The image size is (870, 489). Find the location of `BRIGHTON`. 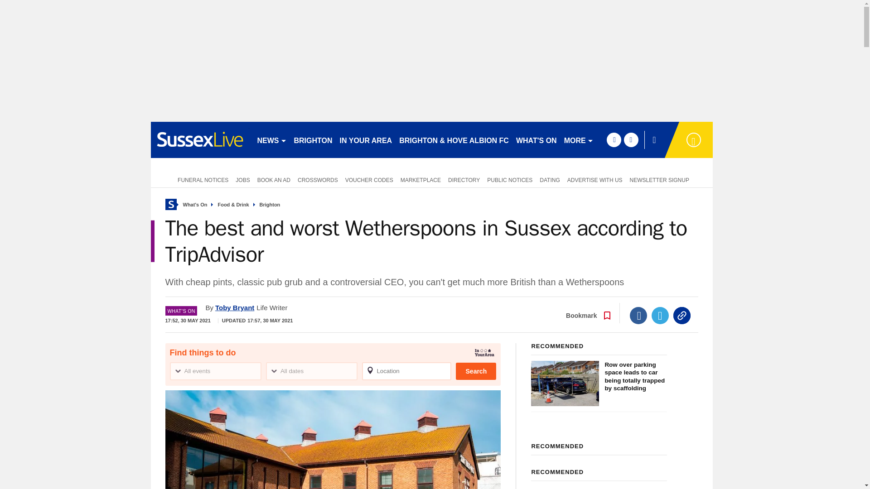

BRIGHTON is located at coordinates (313, 139).